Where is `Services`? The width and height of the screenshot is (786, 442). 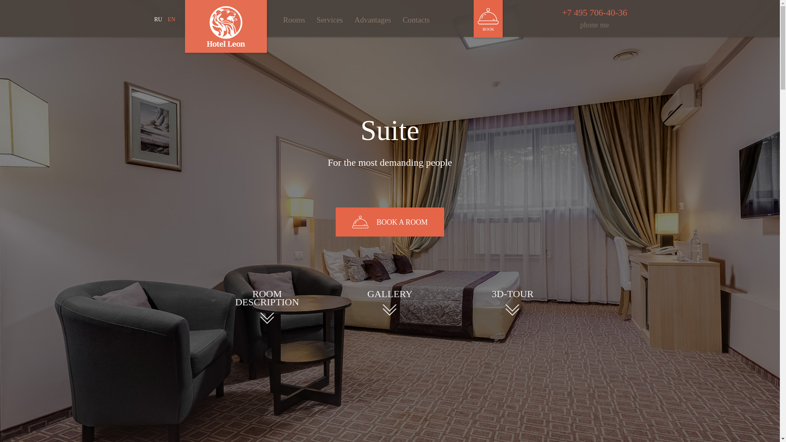 Services is located at coordinates (329, 18).